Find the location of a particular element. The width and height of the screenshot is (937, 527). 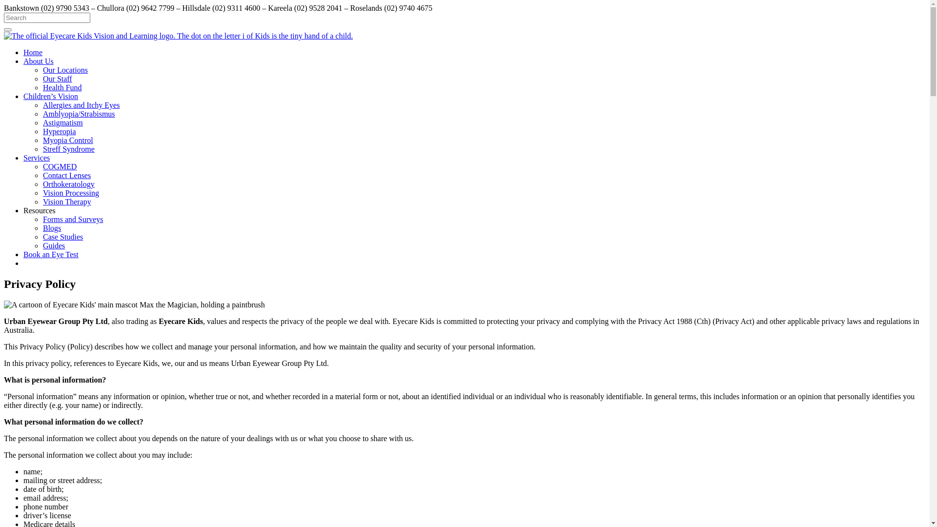

Health Fund is located at coordinates (62, 120).